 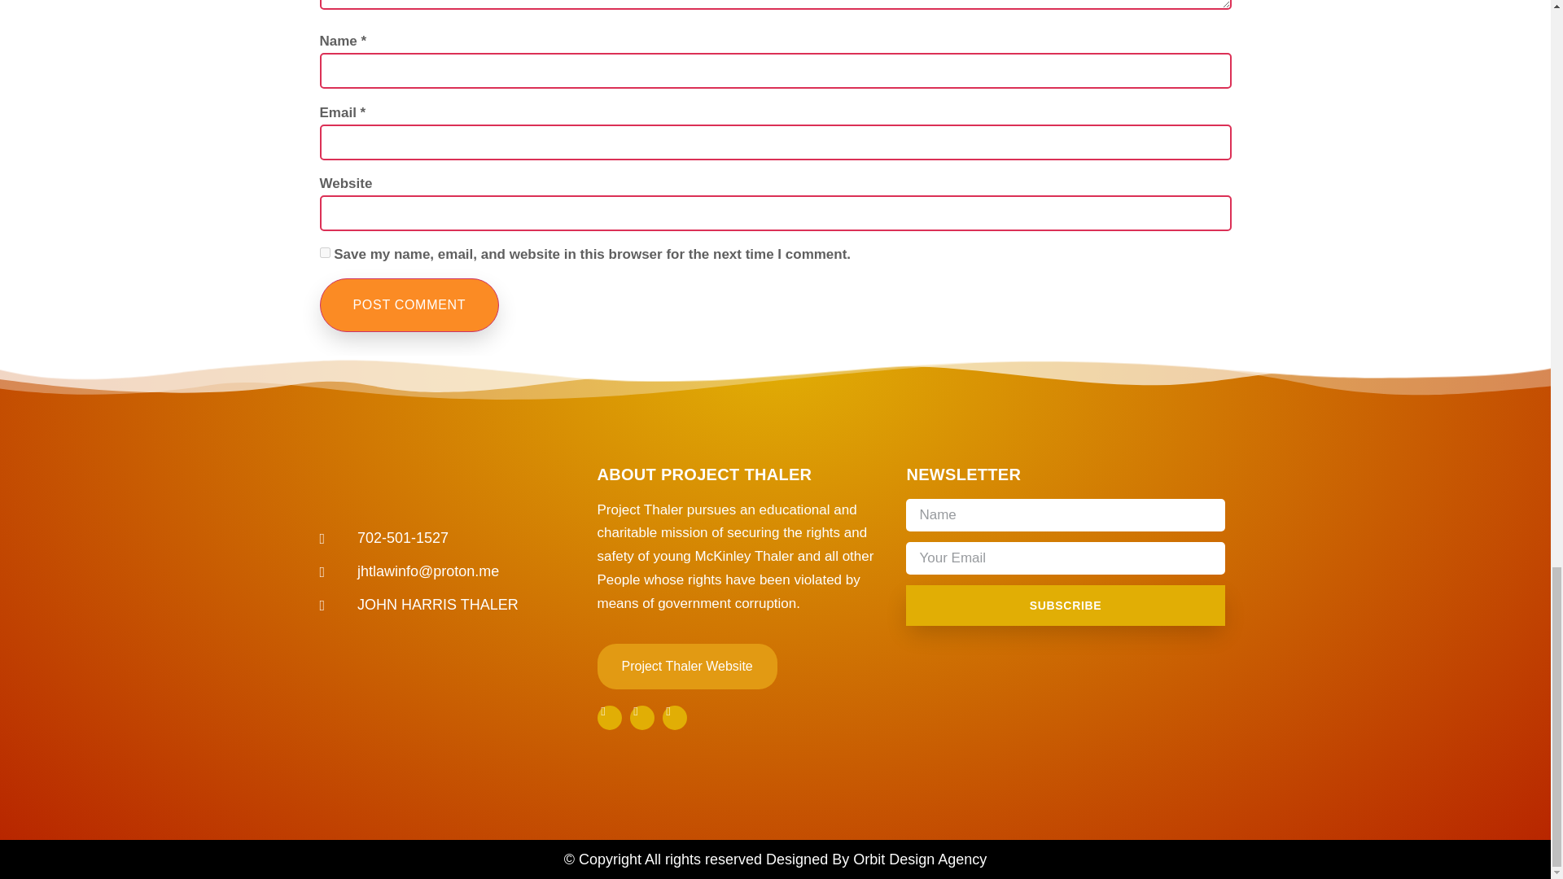 I want to click on Post Comment, so click(x=409, y=305).